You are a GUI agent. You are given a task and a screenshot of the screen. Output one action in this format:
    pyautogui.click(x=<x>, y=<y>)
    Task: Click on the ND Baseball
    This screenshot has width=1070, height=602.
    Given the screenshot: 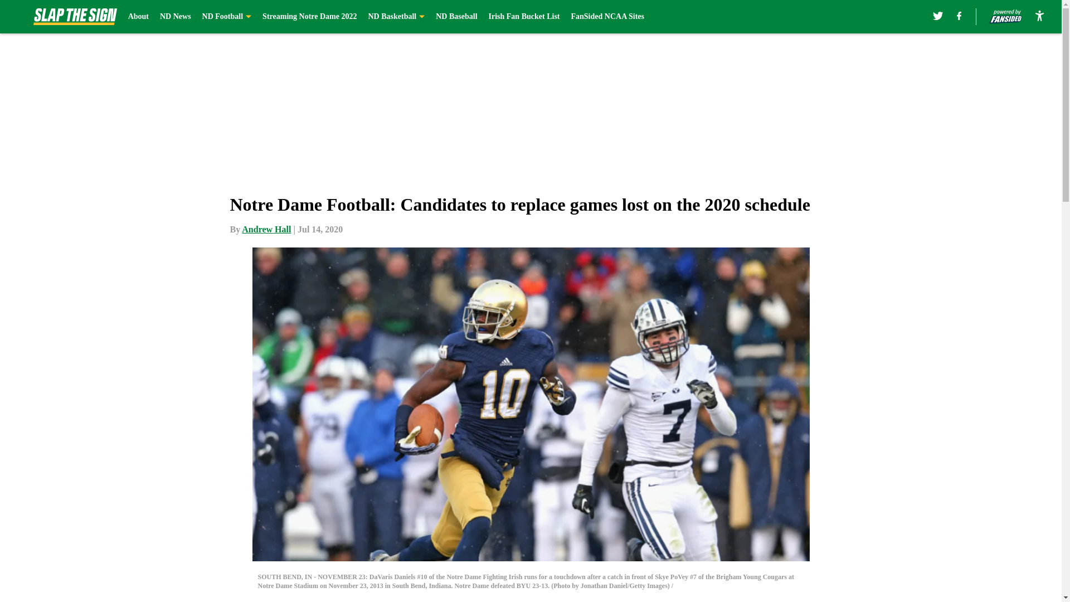 What is the action you would take?
    pyautogui.click(x=456, y=17)
    